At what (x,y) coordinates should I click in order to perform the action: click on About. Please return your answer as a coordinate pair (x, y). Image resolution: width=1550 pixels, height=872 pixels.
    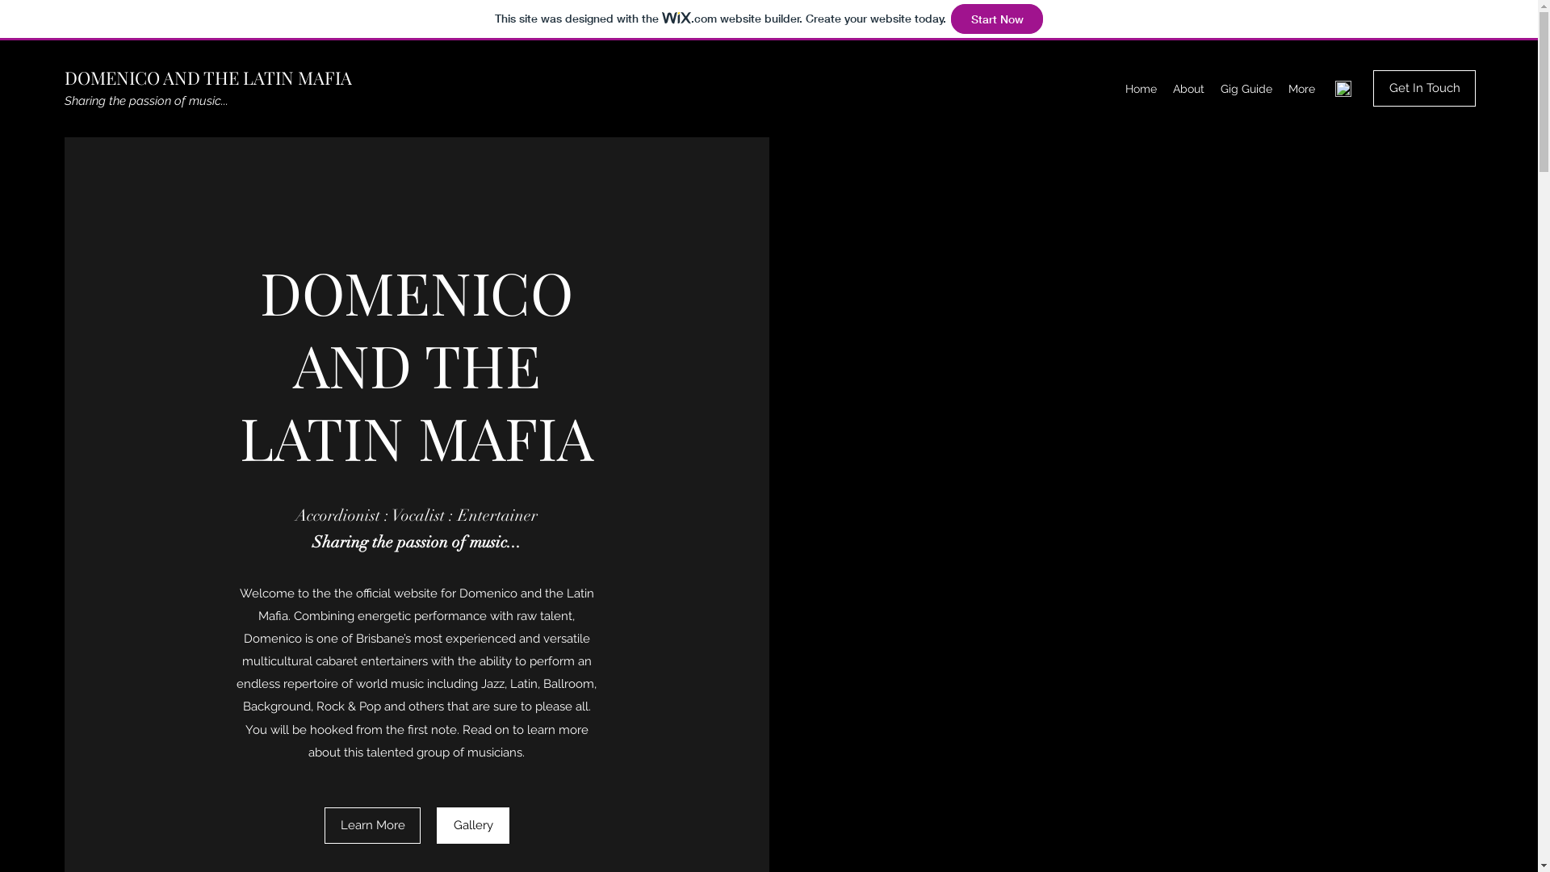
    Looking at the image, I should click on (1188, 89).